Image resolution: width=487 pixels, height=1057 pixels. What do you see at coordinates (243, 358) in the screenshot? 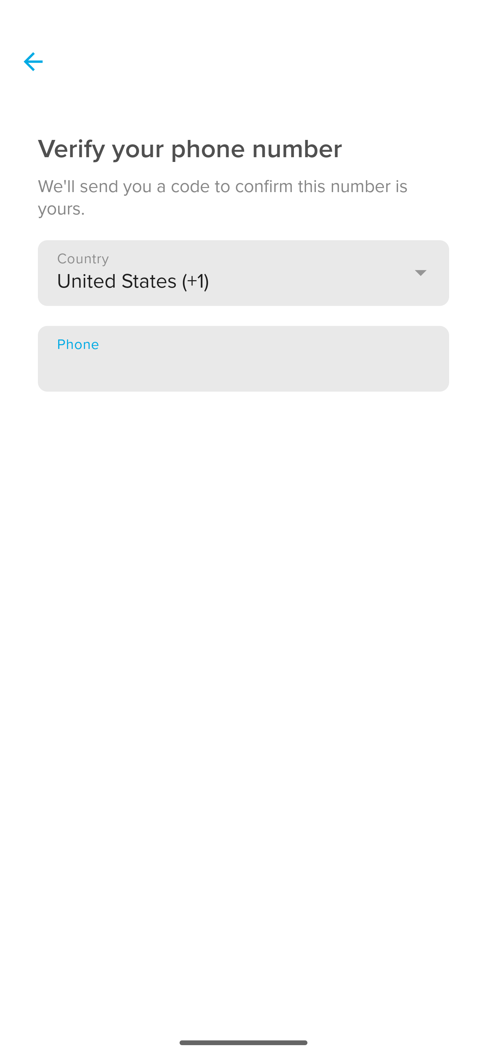
I see `Phone` at bounding box center [243, 358].